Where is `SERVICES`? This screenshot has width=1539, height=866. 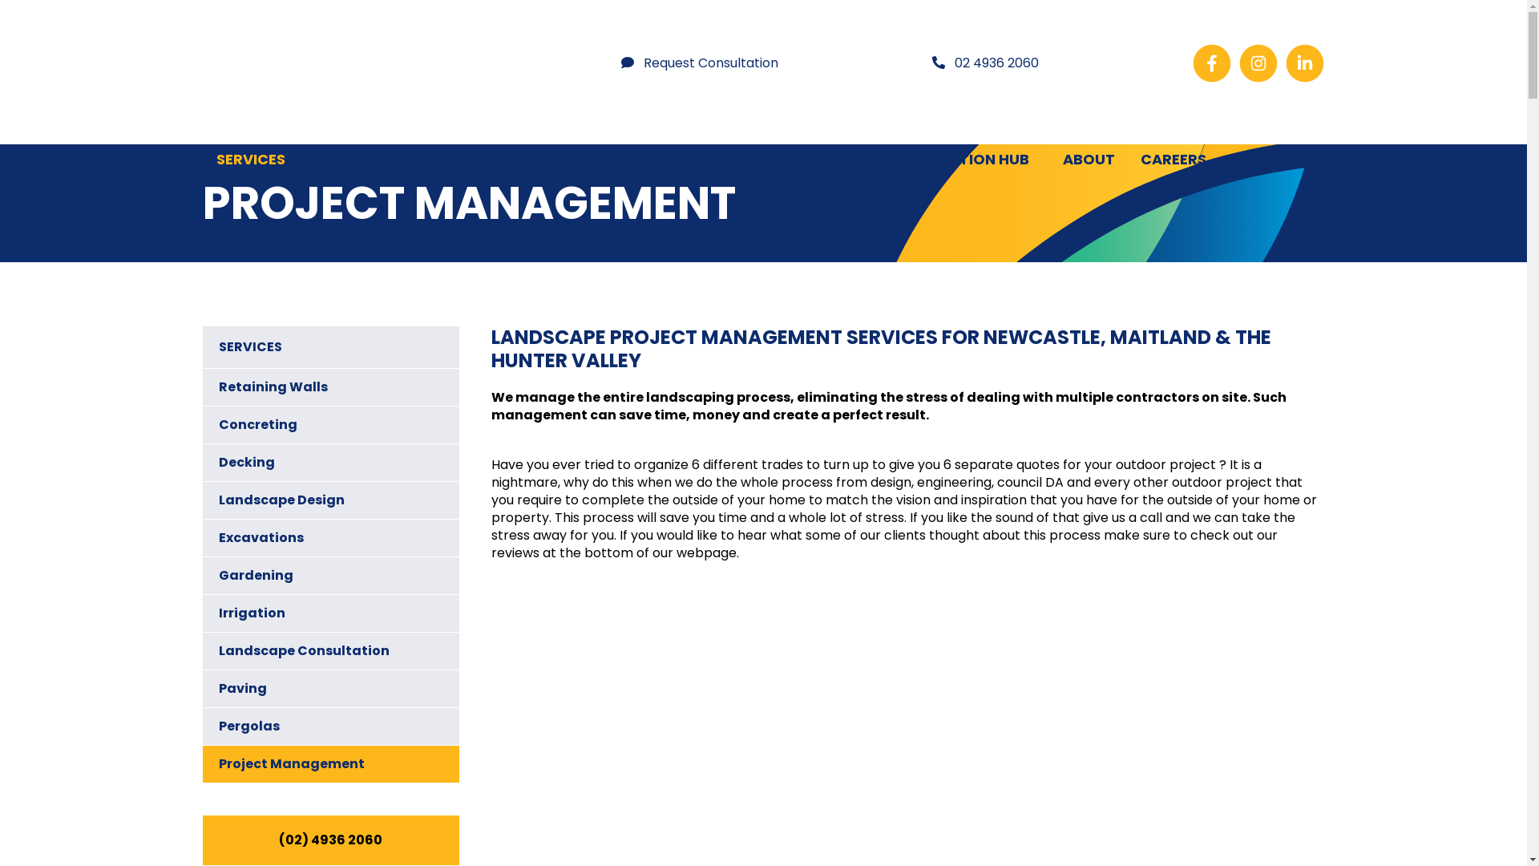
SERVICES is located at coordinates (252, 160).